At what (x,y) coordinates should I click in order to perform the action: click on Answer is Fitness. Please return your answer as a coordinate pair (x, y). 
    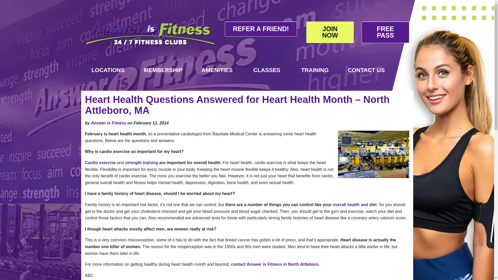
    Looking at the image, I should click on (109, 123).